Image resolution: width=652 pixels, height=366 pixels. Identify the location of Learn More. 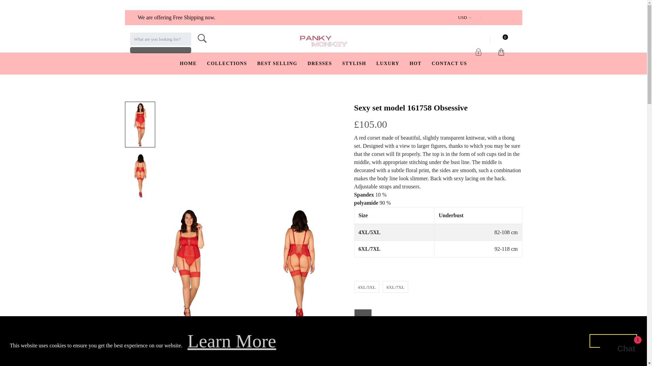
(232, 341).